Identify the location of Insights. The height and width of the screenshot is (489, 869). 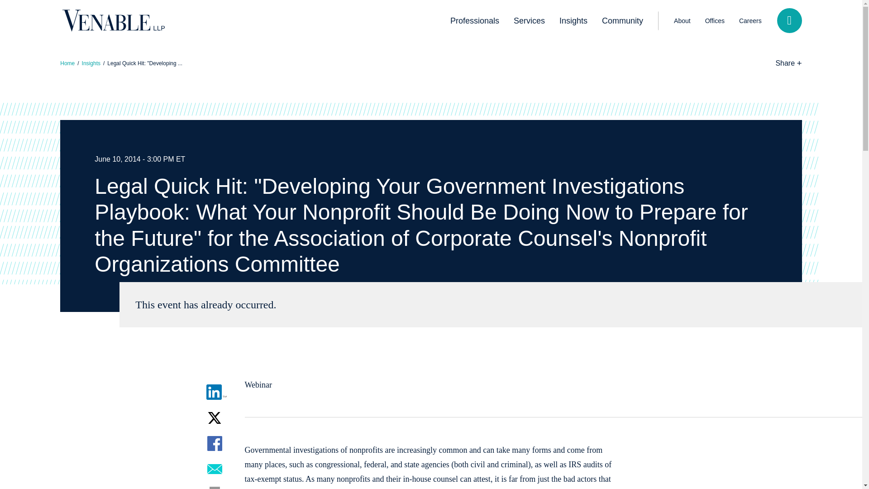
(573, 21).